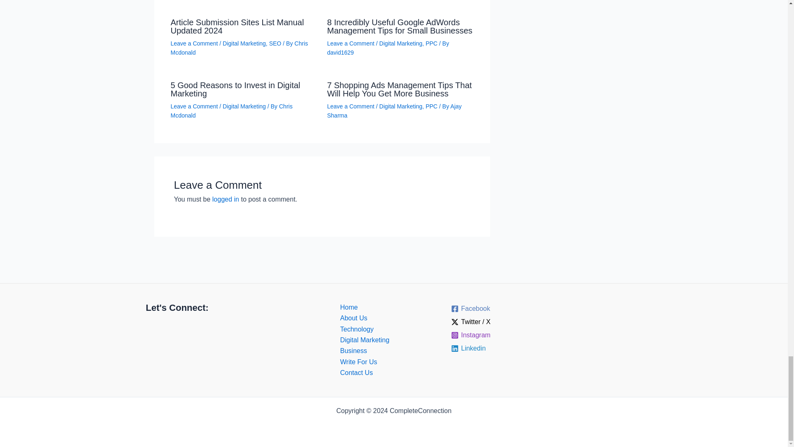 The height and width of the screenshot is (447, 794). Describe the element at coordinates (231, 111) in the screenshot. I see `View all posts by Chris Mcdonald` at that location.